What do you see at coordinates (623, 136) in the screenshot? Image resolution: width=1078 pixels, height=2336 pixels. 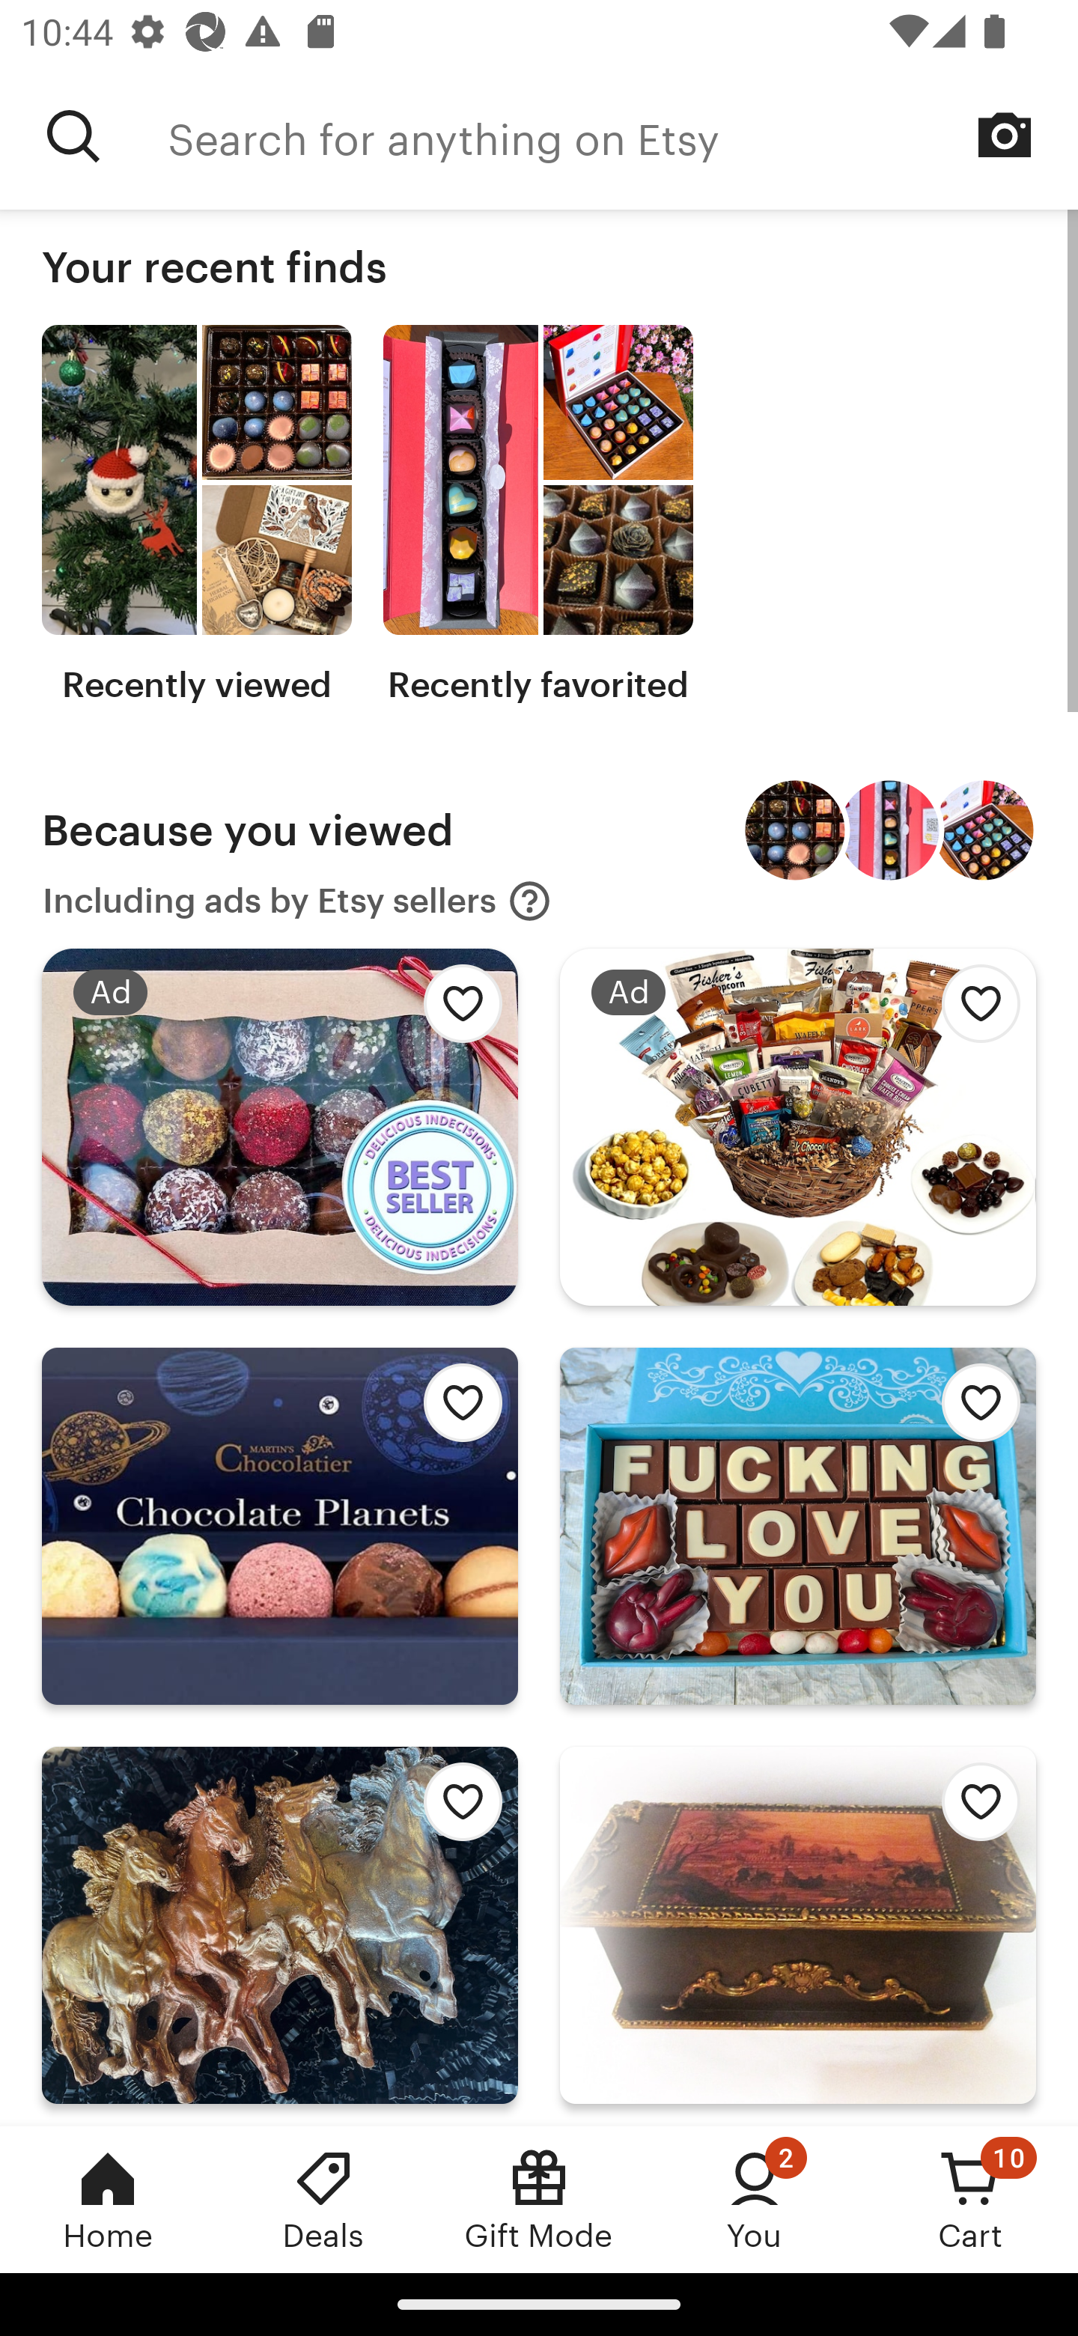 I see `Search for anything on Etsy` at bounding box center [623, 136].